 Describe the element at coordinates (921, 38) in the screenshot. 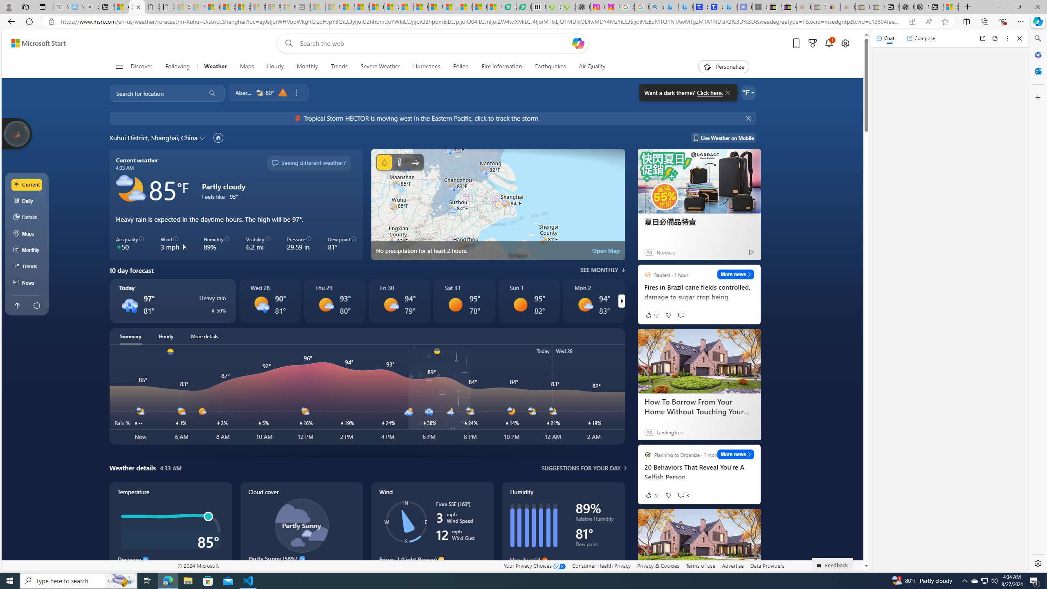

I see `Compose` at that location.